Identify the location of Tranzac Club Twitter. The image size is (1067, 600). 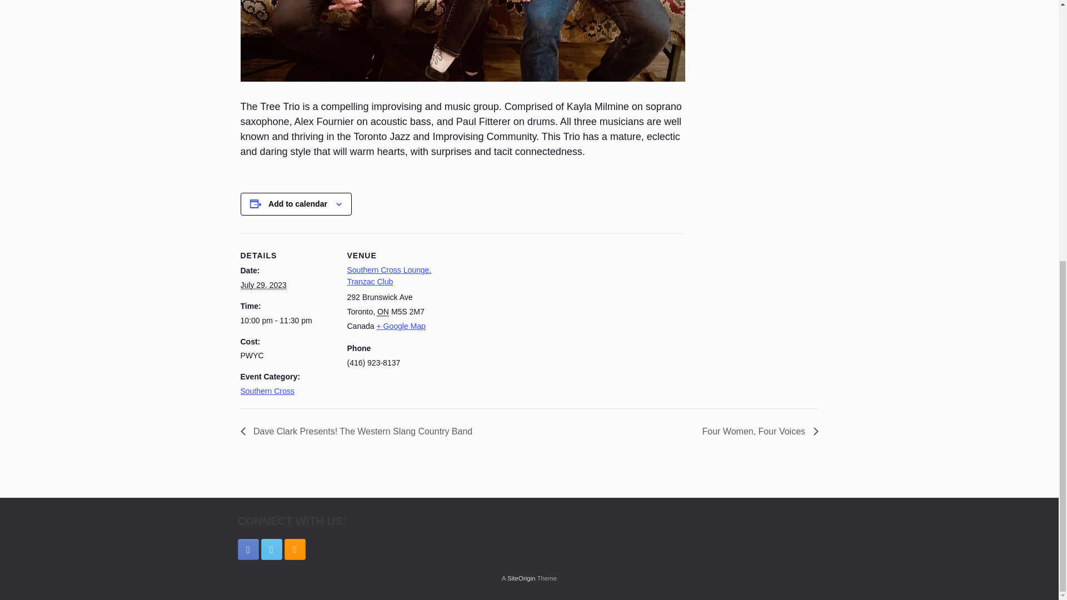
(272, 549).